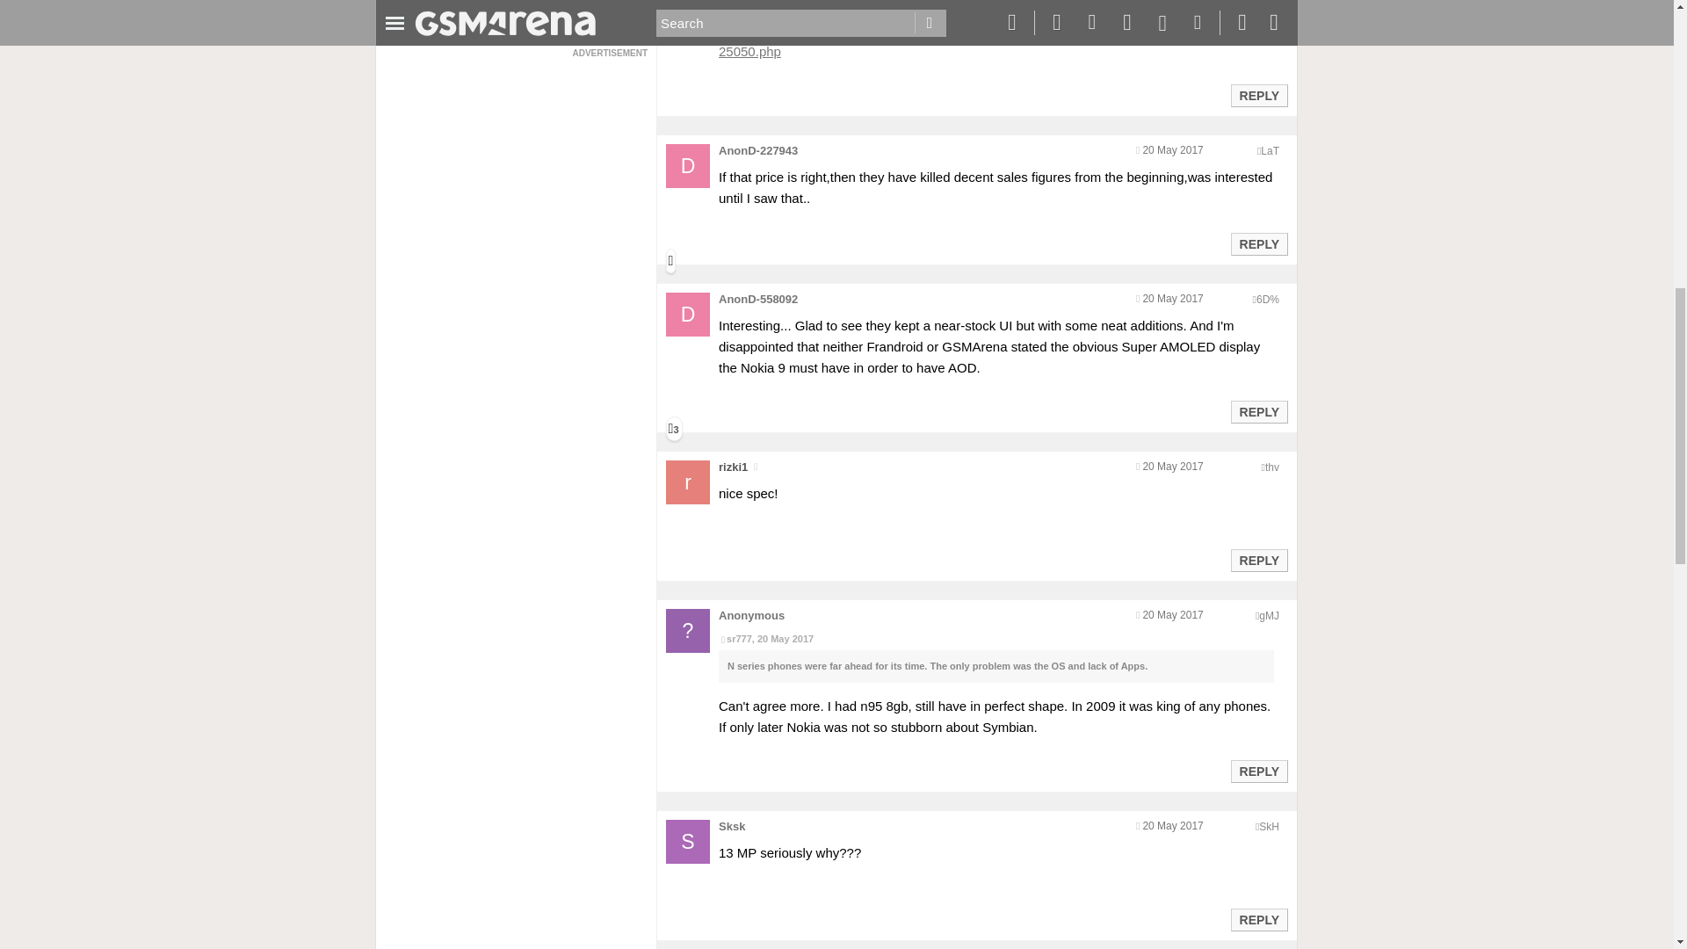  I want to click on Reply to this post, so click(1258, 560).